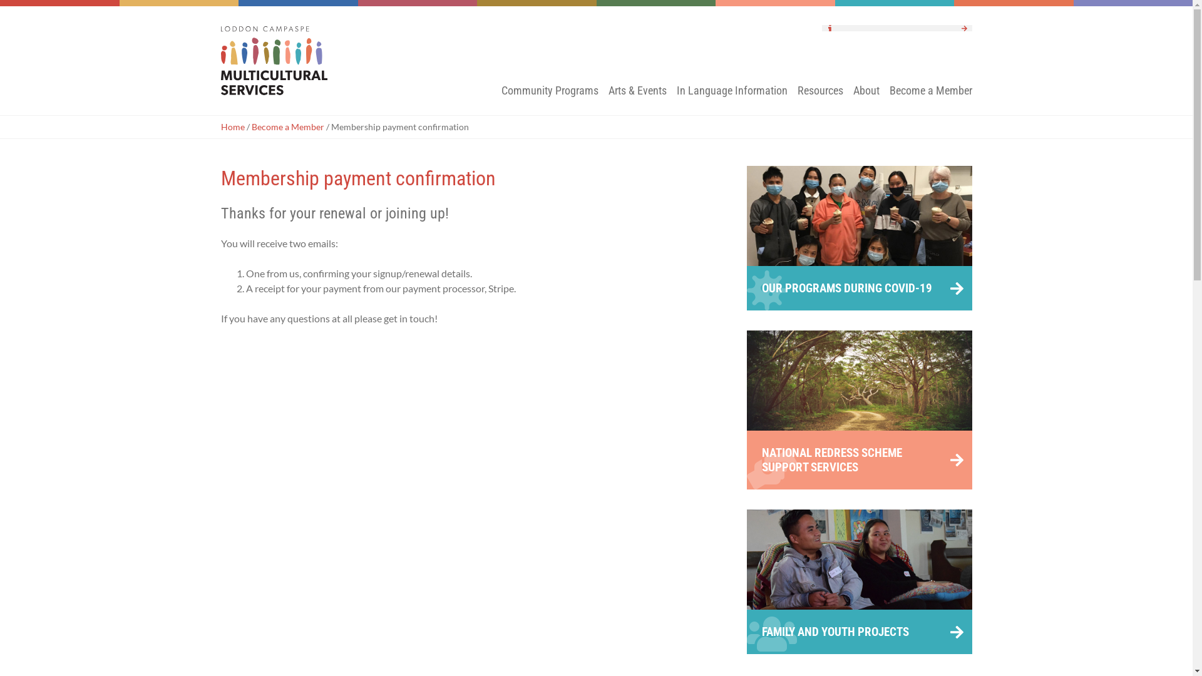 This screenshot has height=676, width=1202. I want to click on About, so click(866, 99).